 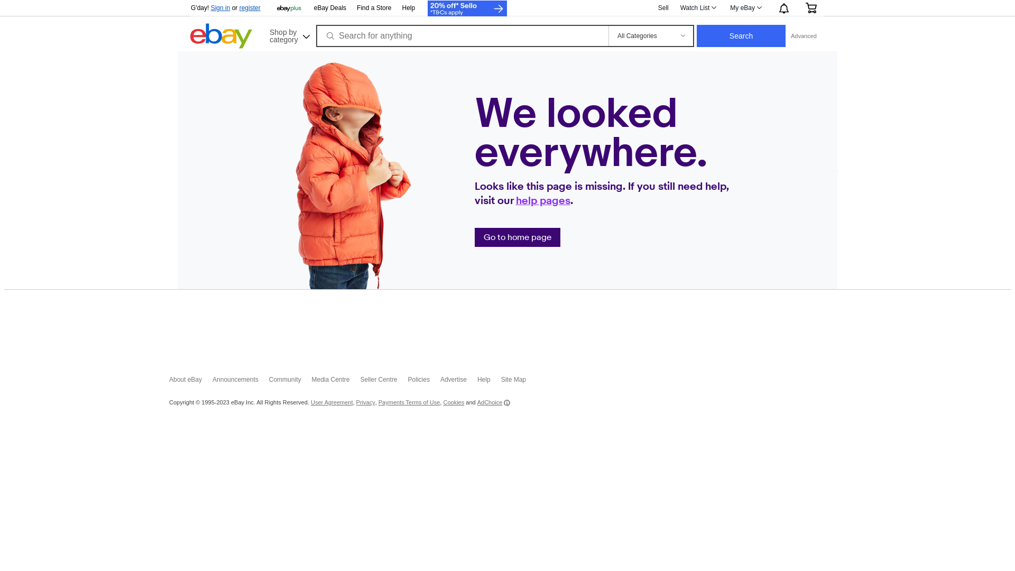 I want to click on Help, so click(x=408, y=8).